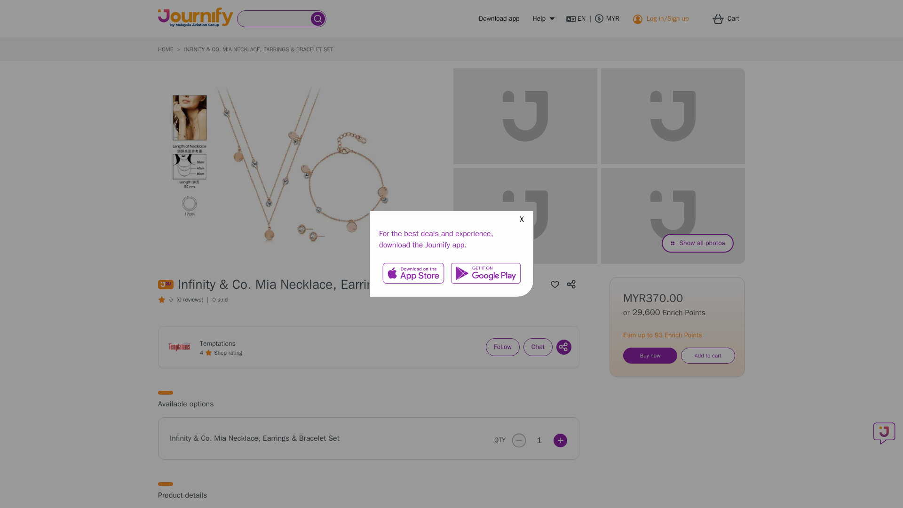 This screenshot has height=508, width=903. I want to click on Help, so click(543, 19).